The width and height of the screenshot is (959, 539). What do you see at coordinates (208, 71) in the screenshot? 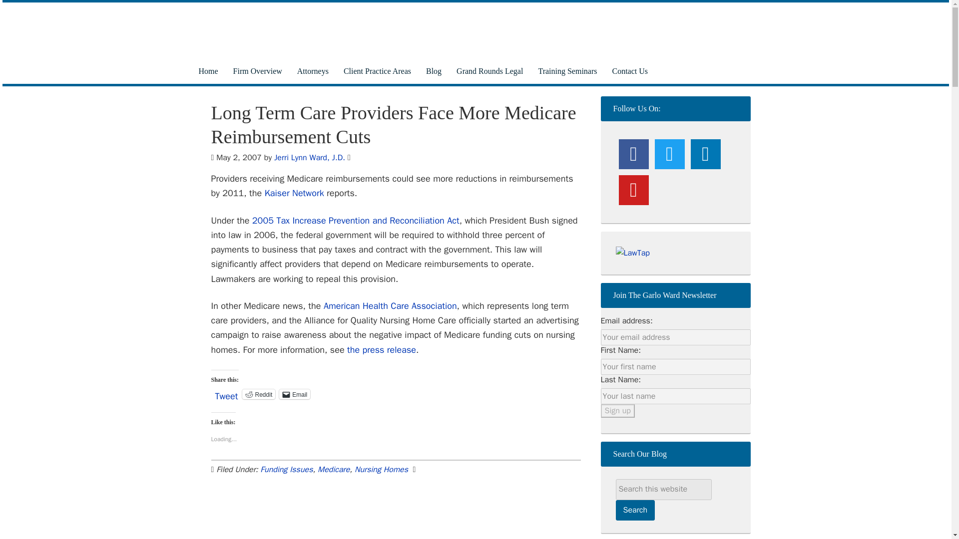
I see `Home` at bounding box center [208, 71].